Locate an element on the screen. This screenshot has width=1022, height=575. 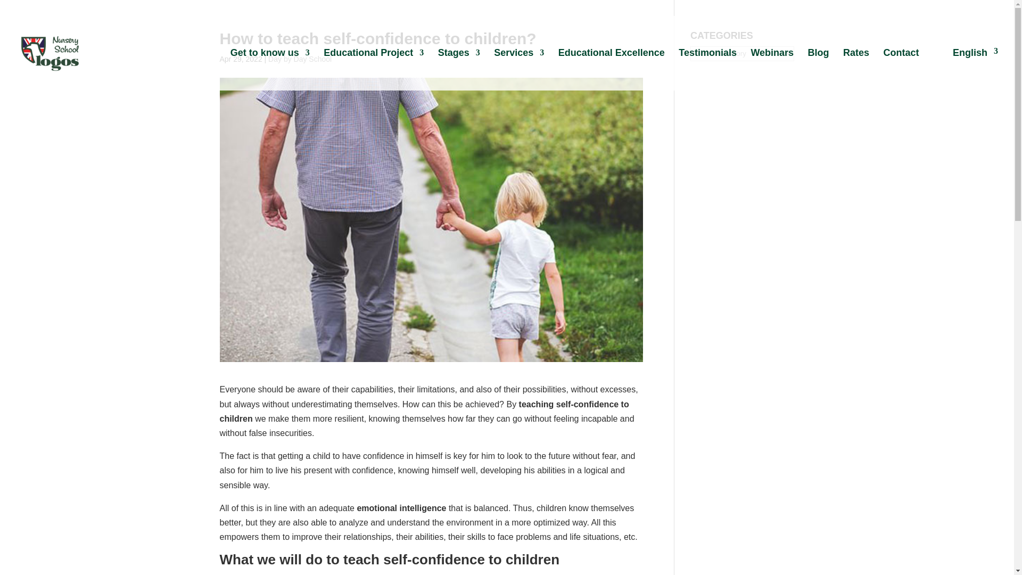
Testimonials is located at coordinates (707, 68).